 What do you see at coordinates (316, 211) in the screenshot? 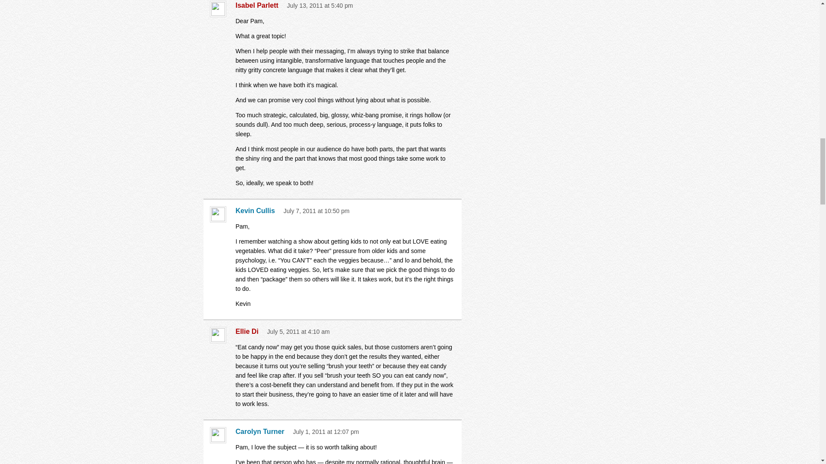
I see `July 7, 2011 at 10:50 pm` at bounding box center [316, 211].